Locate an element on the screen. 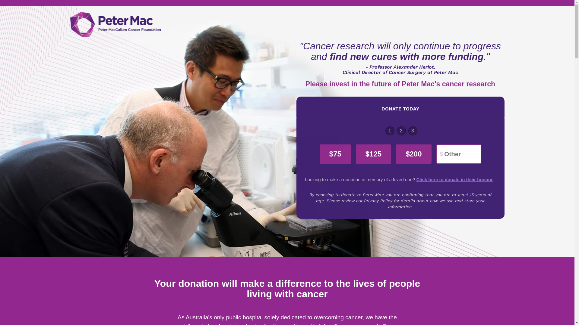  $75 is located at coordinates (335, 154).